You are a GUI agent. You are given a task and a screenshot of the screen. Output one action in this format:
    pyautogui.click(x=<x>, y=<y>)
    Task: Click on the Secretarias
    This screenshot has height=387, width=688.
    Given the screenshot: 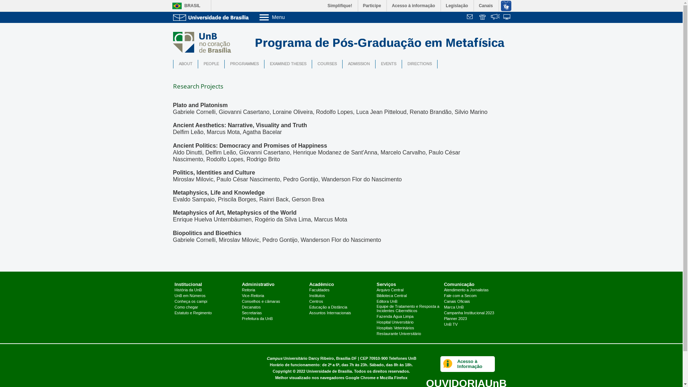 What is the action you would take?
    pyautogui.click(x=252, y=313)
    